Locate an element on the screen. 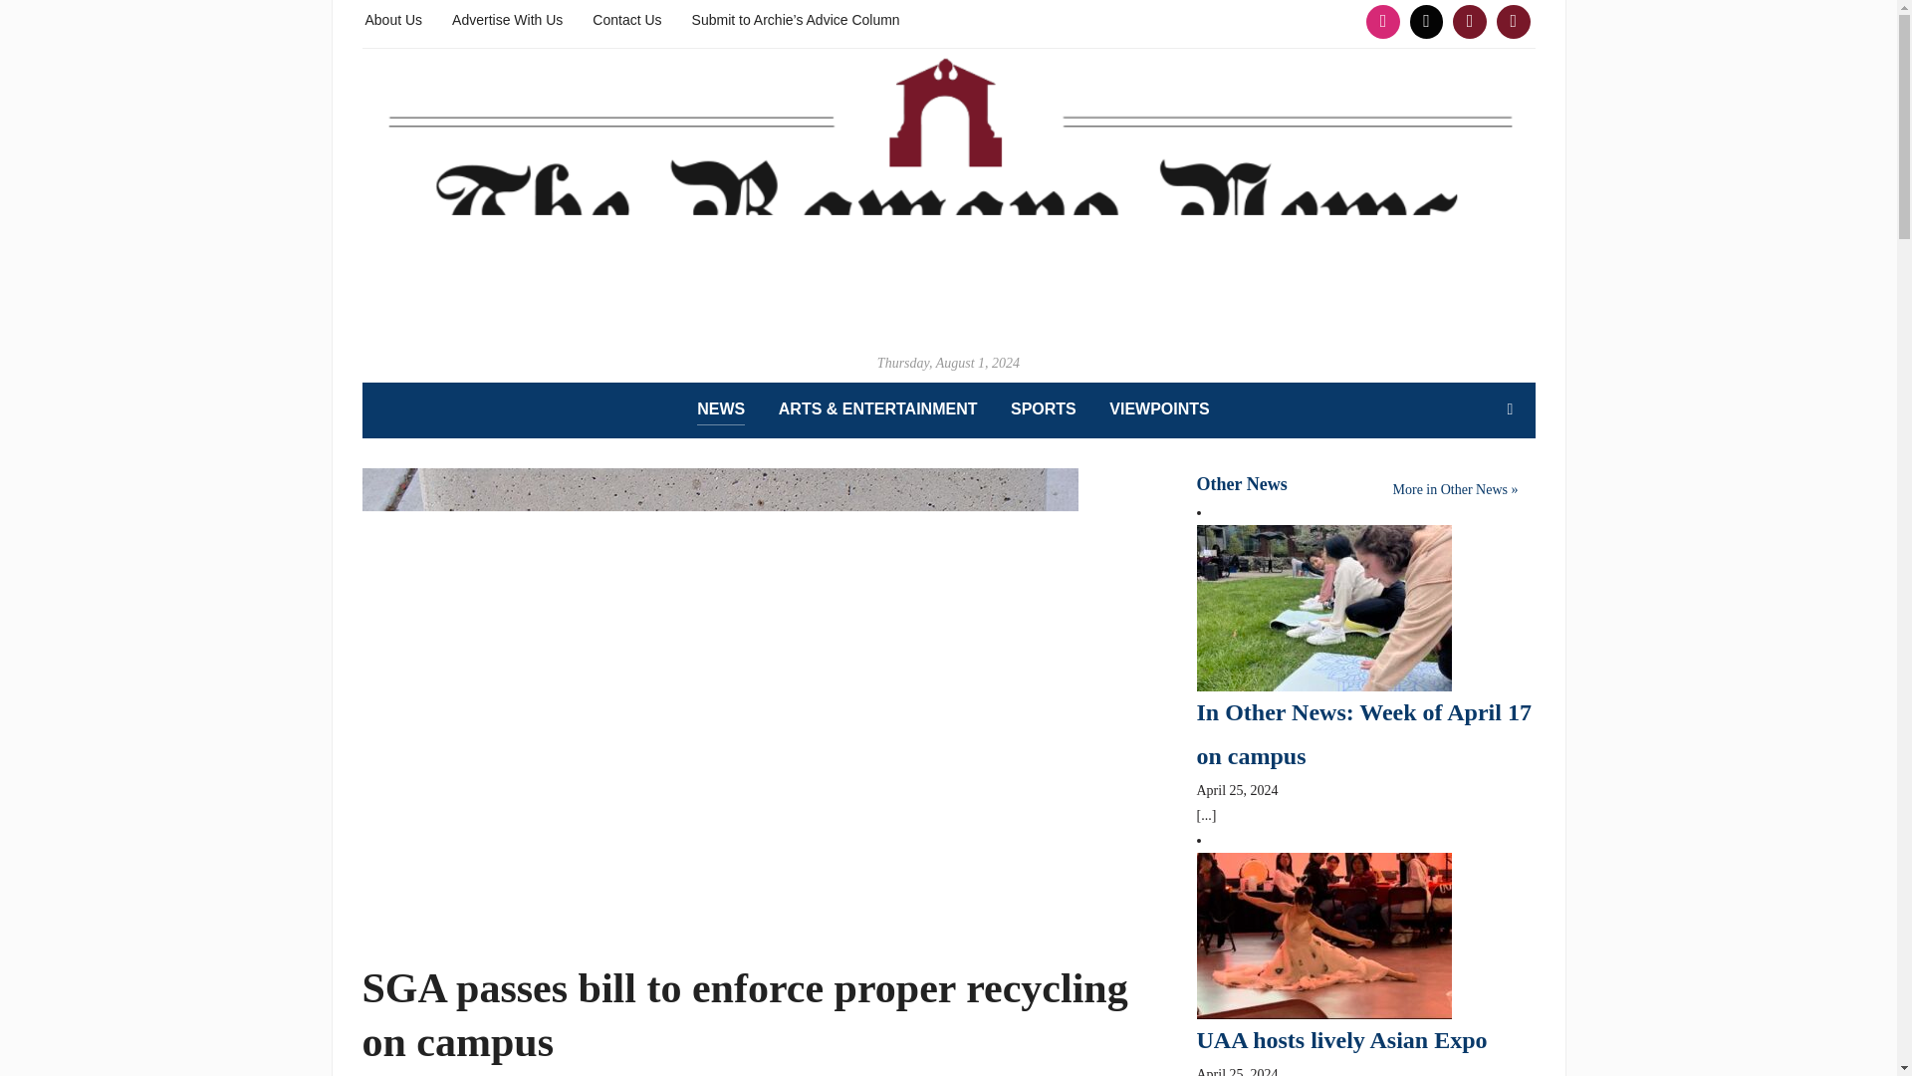  Search is located at coordinates (1510, 408).